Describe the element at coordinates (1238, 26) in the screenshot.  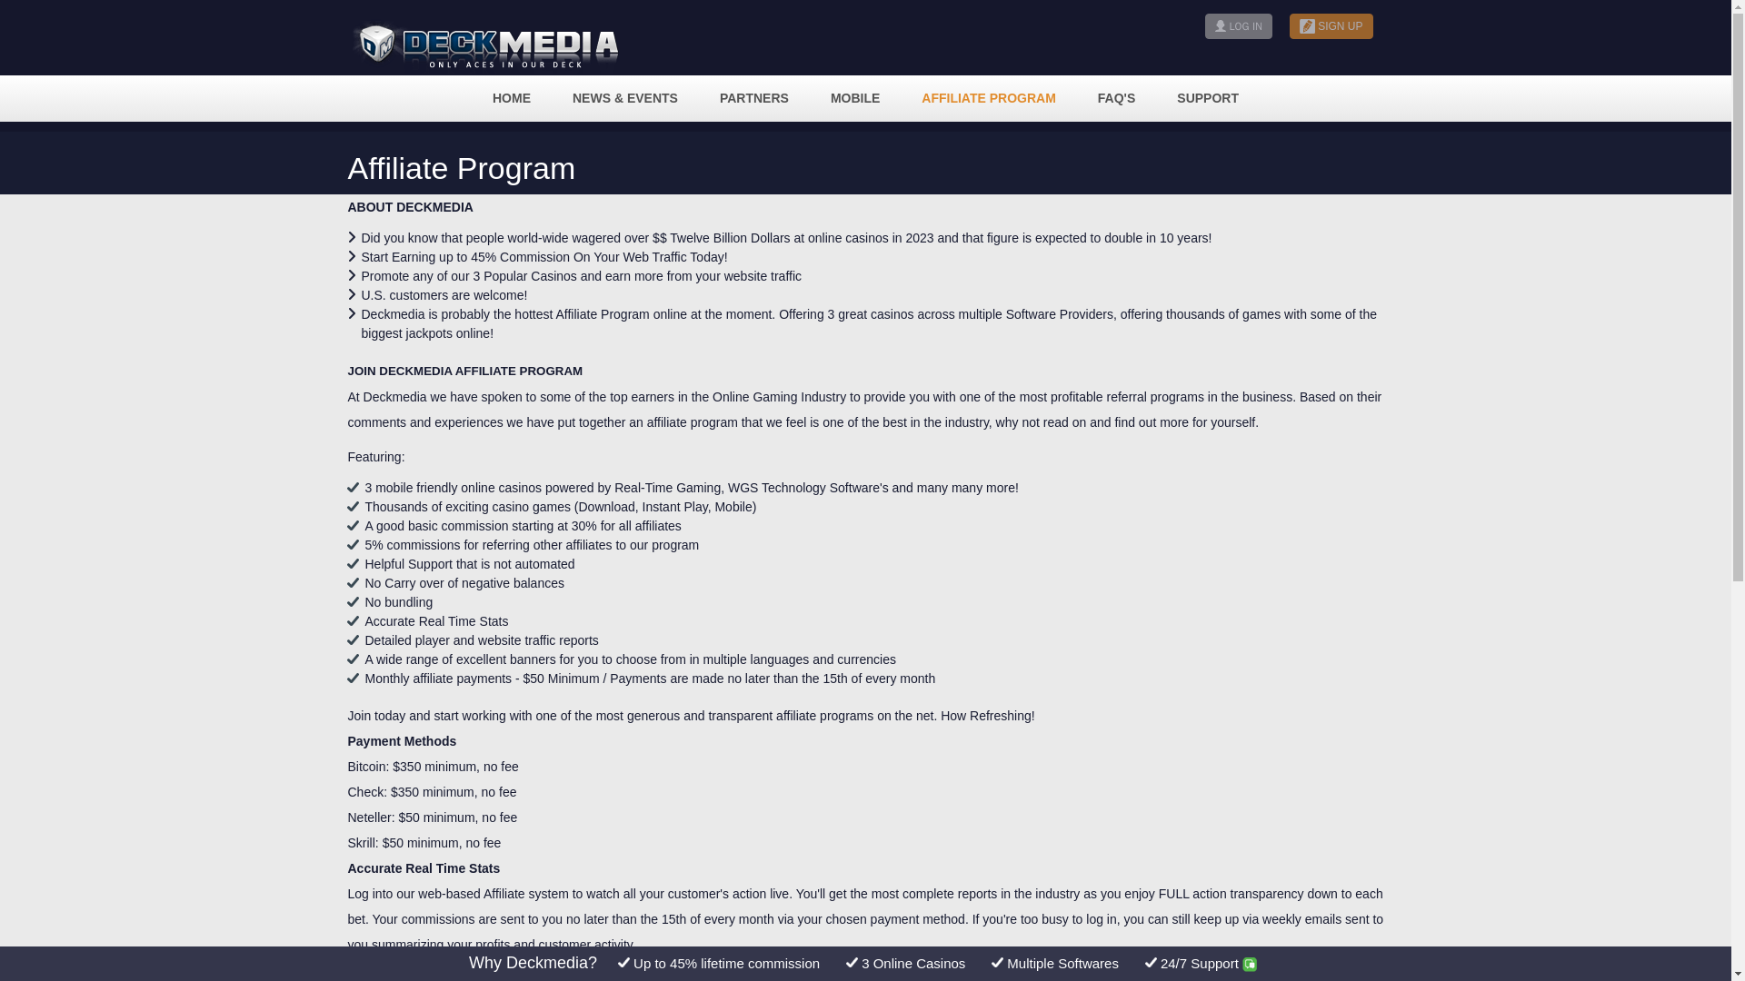
I see `LOG IN` at that location.